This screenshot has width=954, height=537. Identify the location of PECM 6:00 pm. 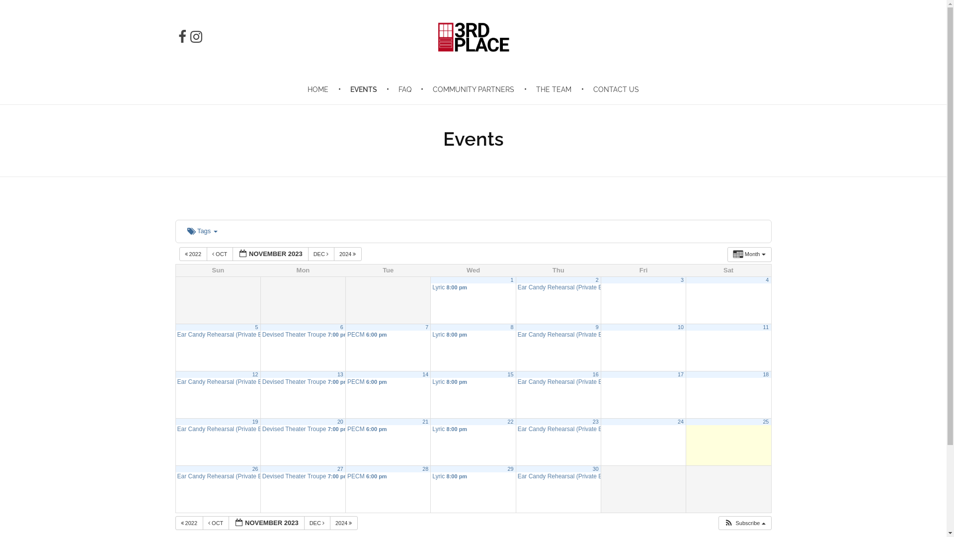
(388, 382).